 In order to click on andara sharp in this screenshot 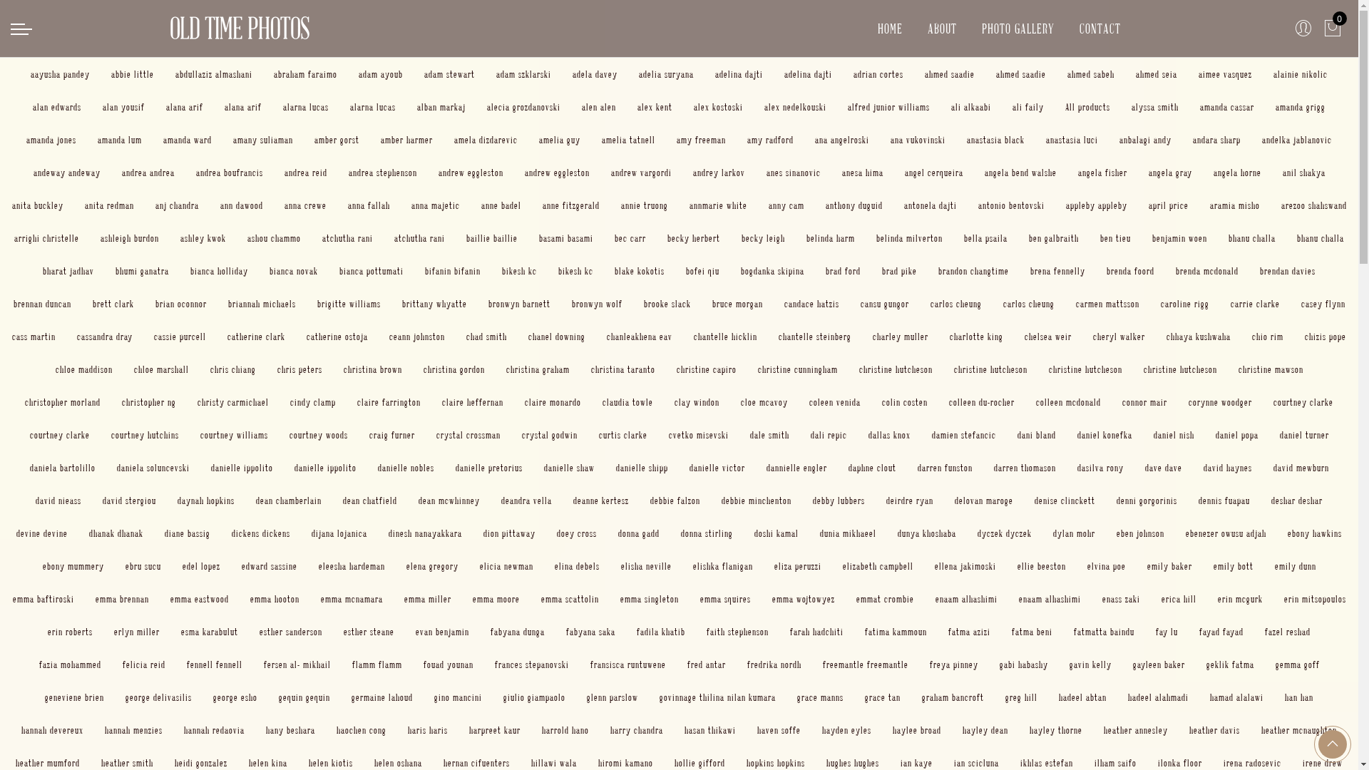, I will do `click(1216, 139)`.